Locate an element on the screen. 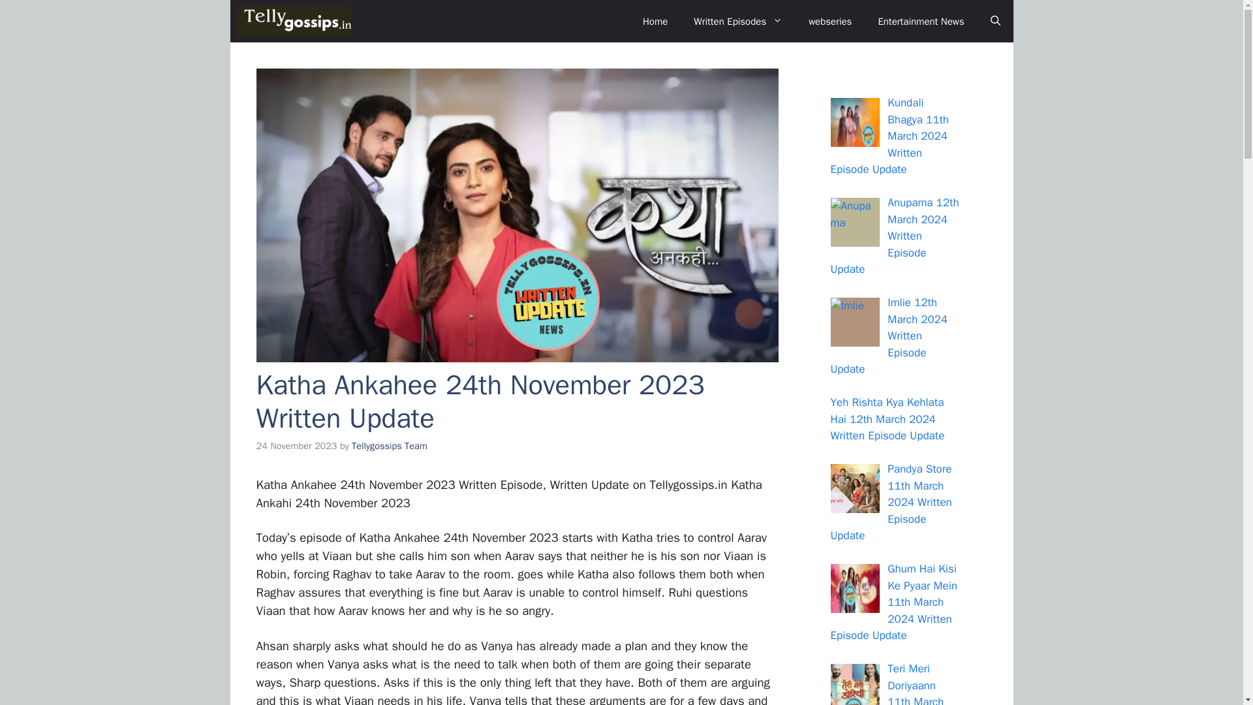  View all posts by Tellygossips Team is located at coordinates (389, 445).